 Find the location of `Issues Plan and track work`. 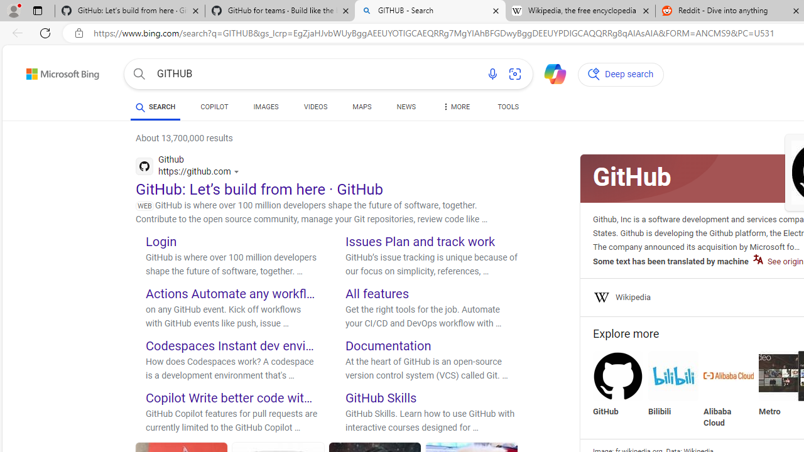

Issues Plan and track work is located at coordinates (420, 241).